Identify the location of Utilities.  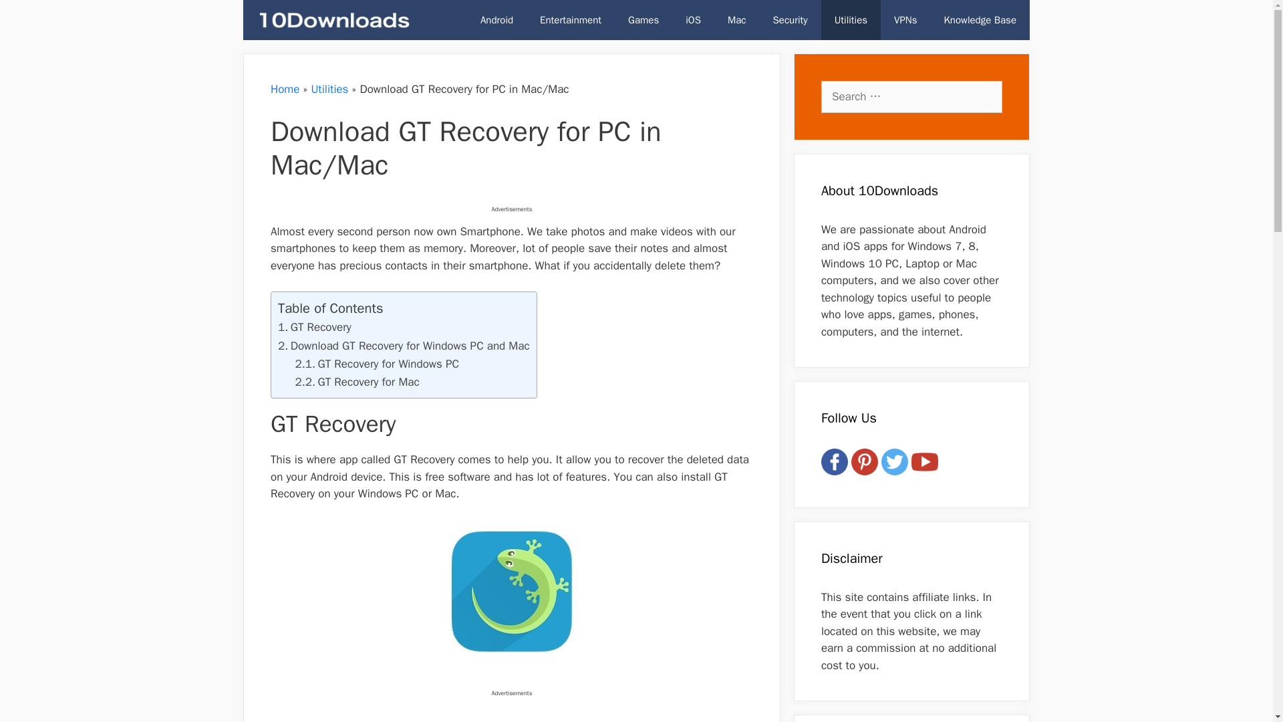
(329, 89).